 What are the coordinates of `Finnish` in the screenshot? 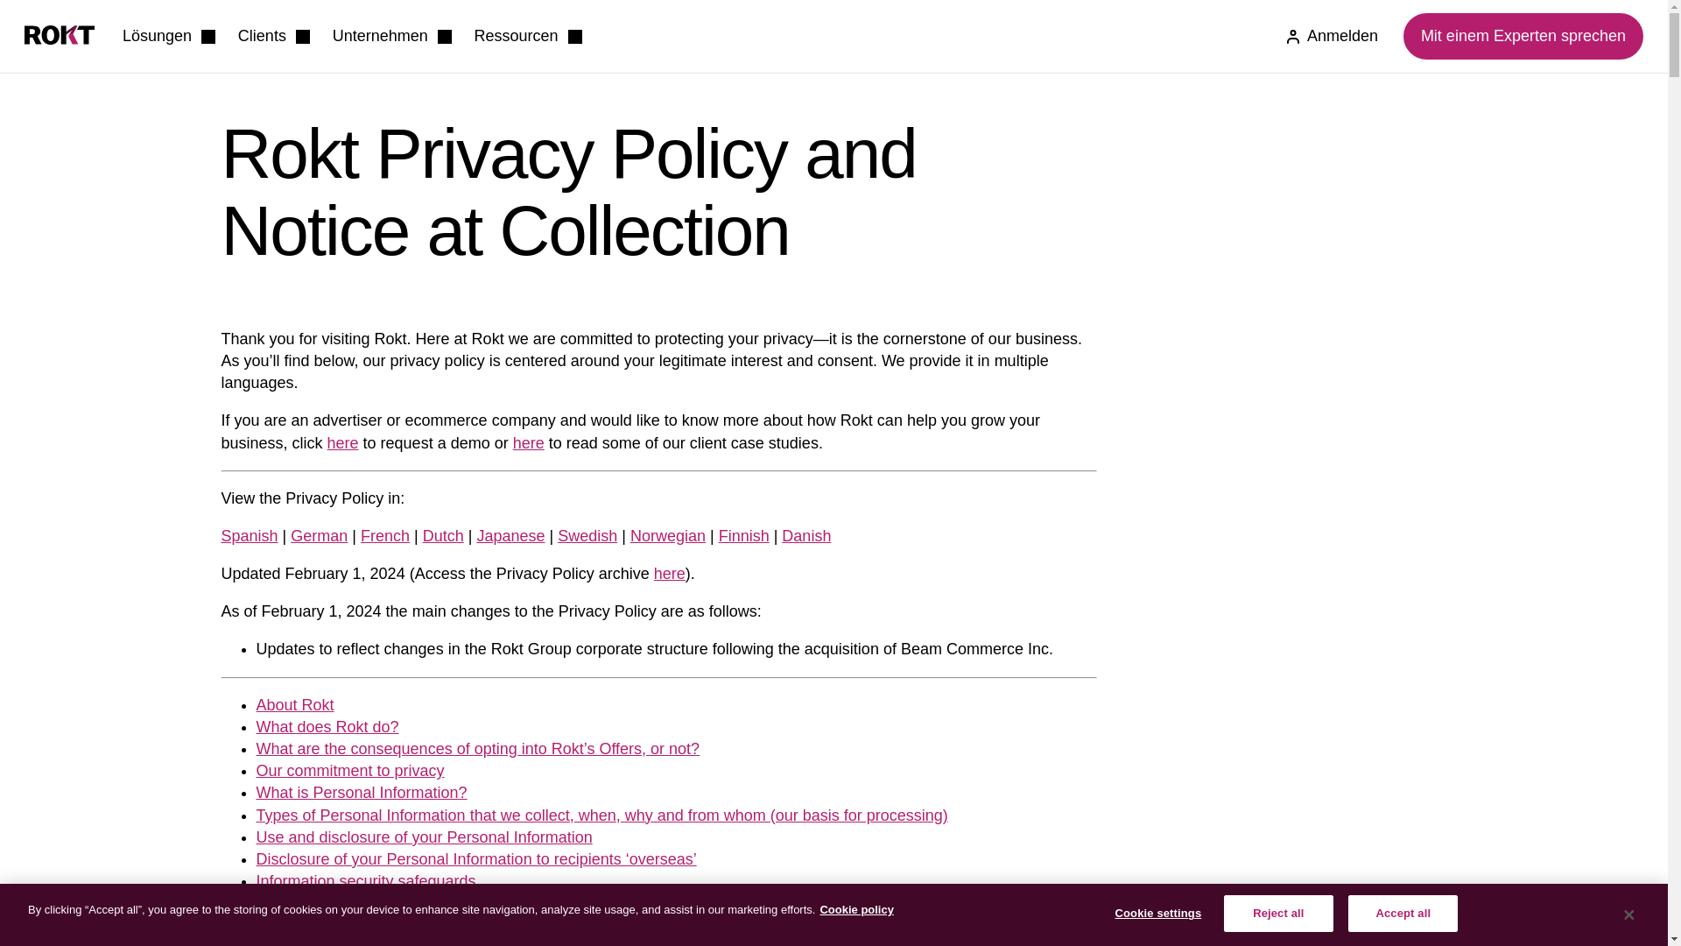 It's located at (744, 536).